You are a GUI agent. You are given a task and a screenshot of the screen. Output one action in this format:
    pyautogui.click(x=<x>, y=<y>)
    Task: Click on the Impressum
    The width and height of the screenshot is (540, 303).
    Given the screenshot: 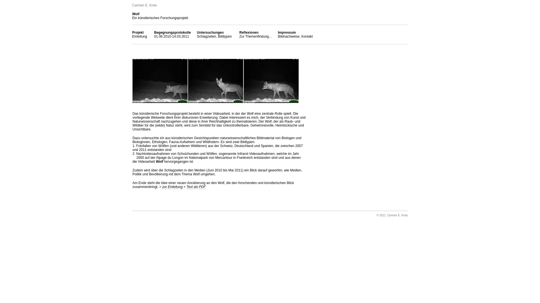 What is the action you would take?
    pyautogui.click(x=287, y=33)
    